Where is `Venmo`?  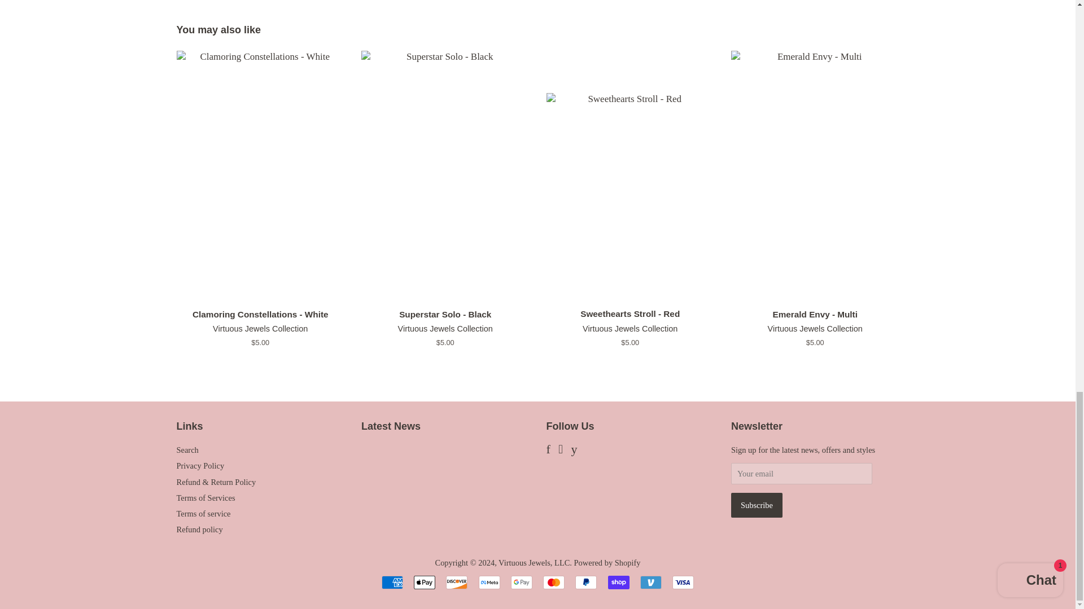 Venmo is located at coordinates (650, 582).